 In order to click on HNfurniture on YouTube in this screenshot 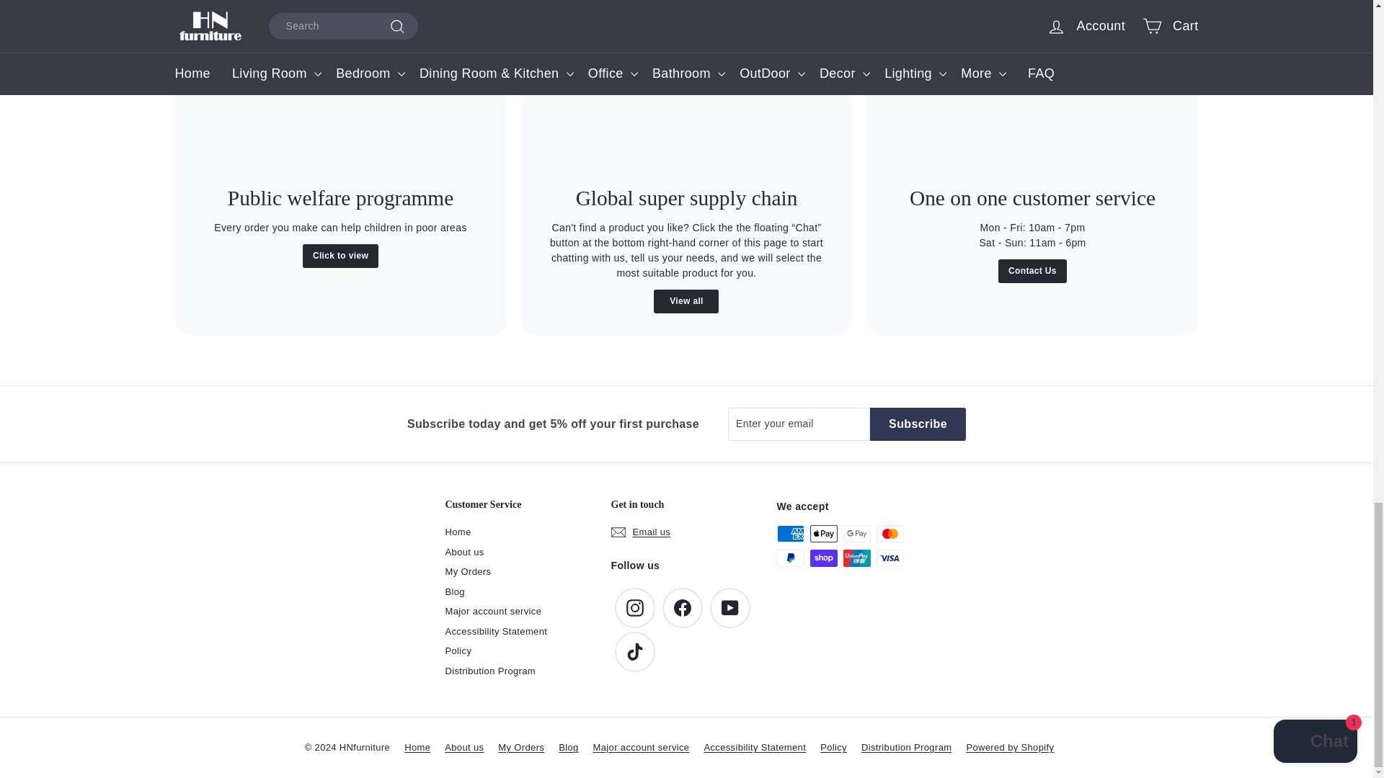, I will do `click(729, 608)`.